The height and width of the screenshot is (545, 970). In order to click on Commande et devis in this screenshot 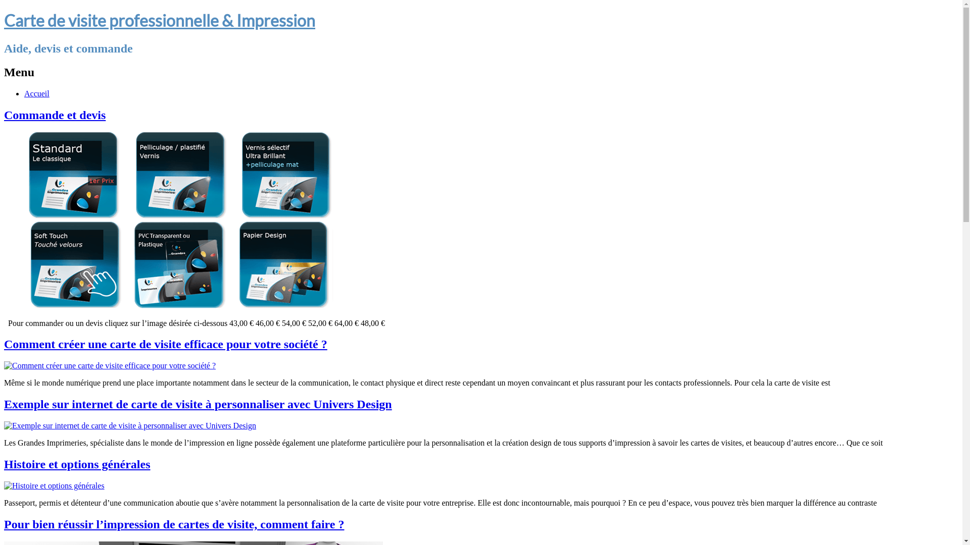, I will do `click(55, 115)`.